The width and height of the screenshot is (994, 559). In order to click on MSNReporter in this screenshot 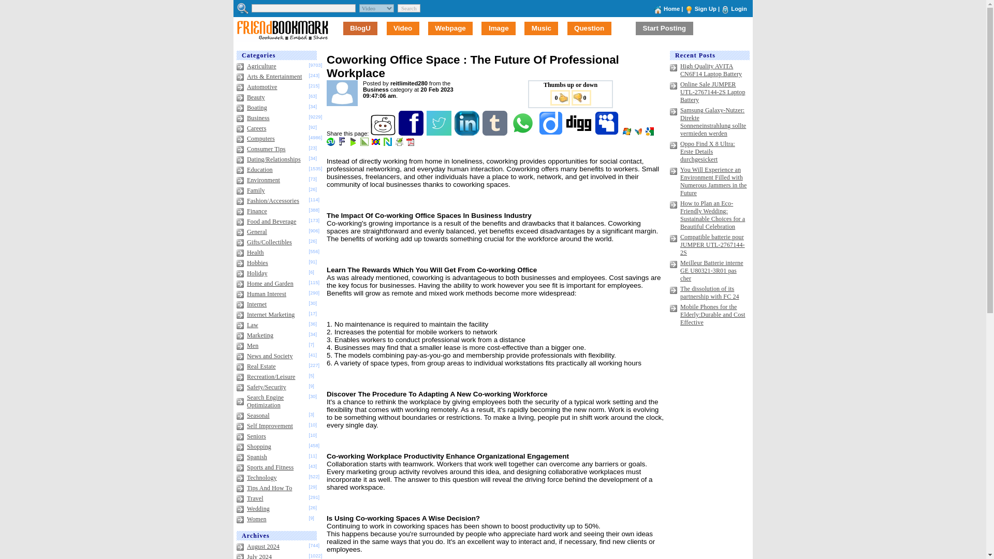, I will do `click(639, 133)`.